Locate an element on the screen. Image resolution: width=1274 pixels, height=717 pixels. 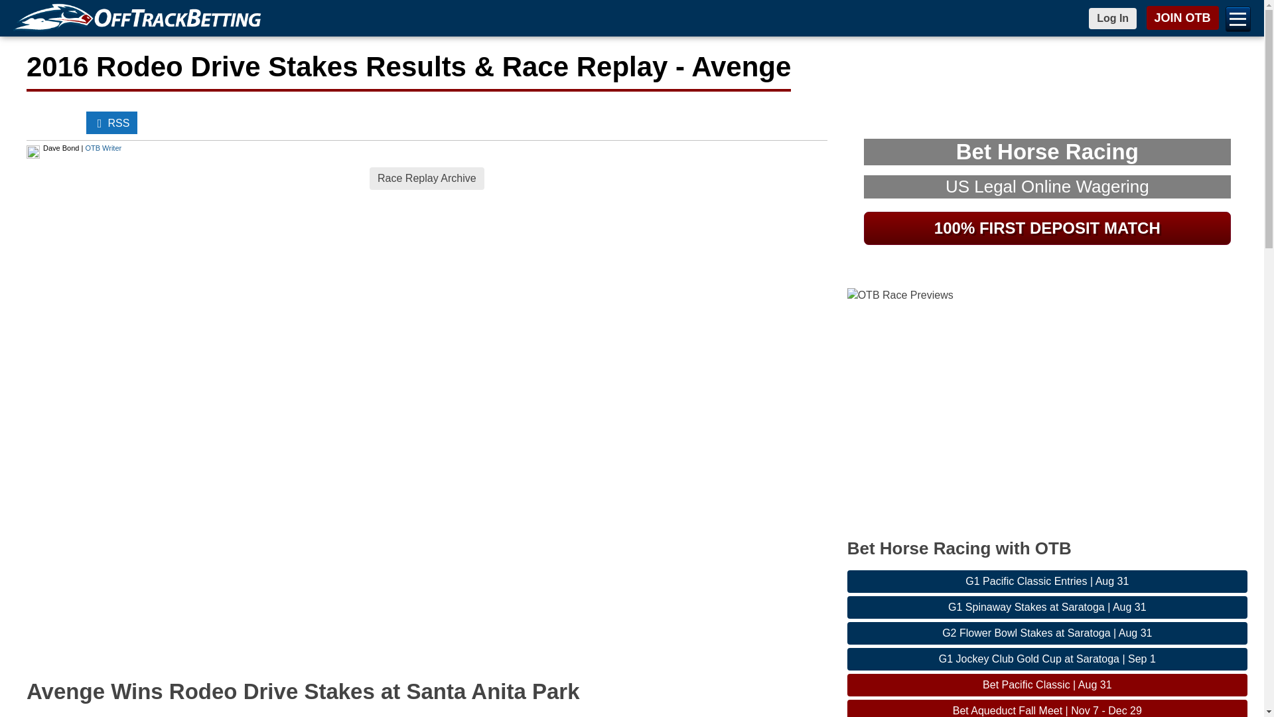
Share with Twitter is located at coordinates (68, 122).